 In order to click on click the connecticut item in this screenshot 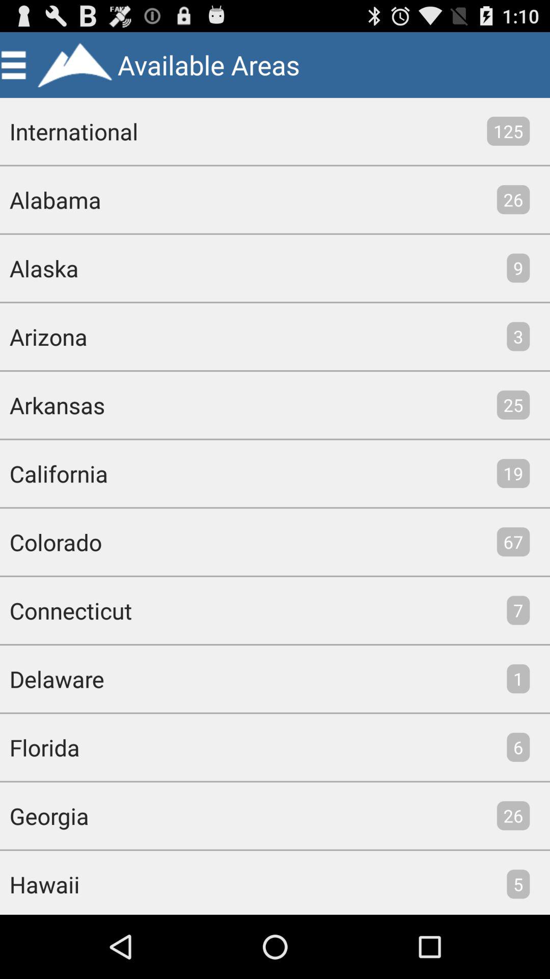, I will do `click(66, 610)`.